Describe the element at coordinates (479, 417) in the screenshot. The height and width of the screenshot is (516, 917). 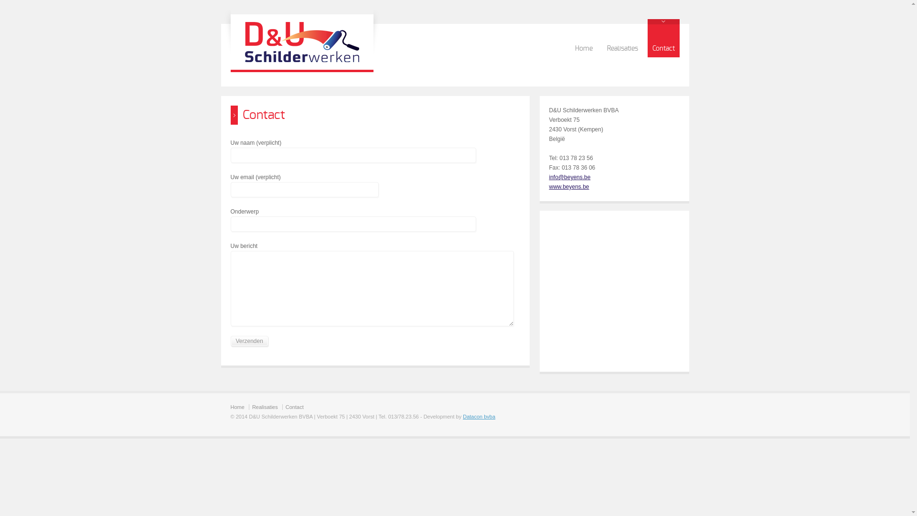
I see `Datacon bvba` at that location.